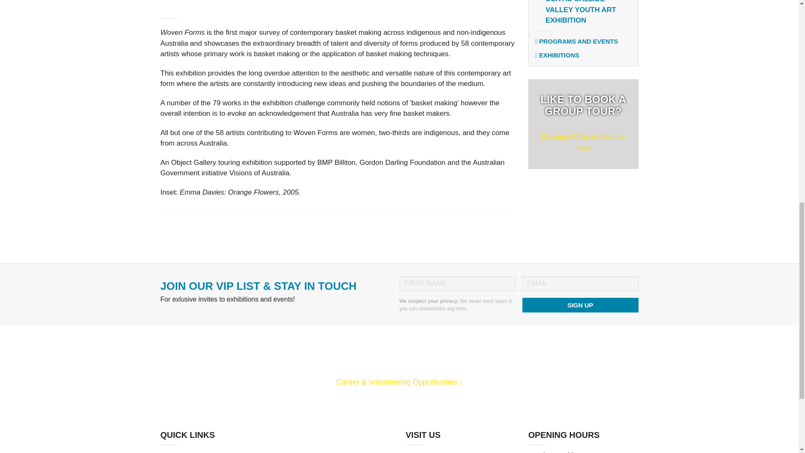  What do you see at coordinates (576, 41) in the screenshot?
I see `PROGRAMS AND EVENTS` at bounding box center [576, 41].